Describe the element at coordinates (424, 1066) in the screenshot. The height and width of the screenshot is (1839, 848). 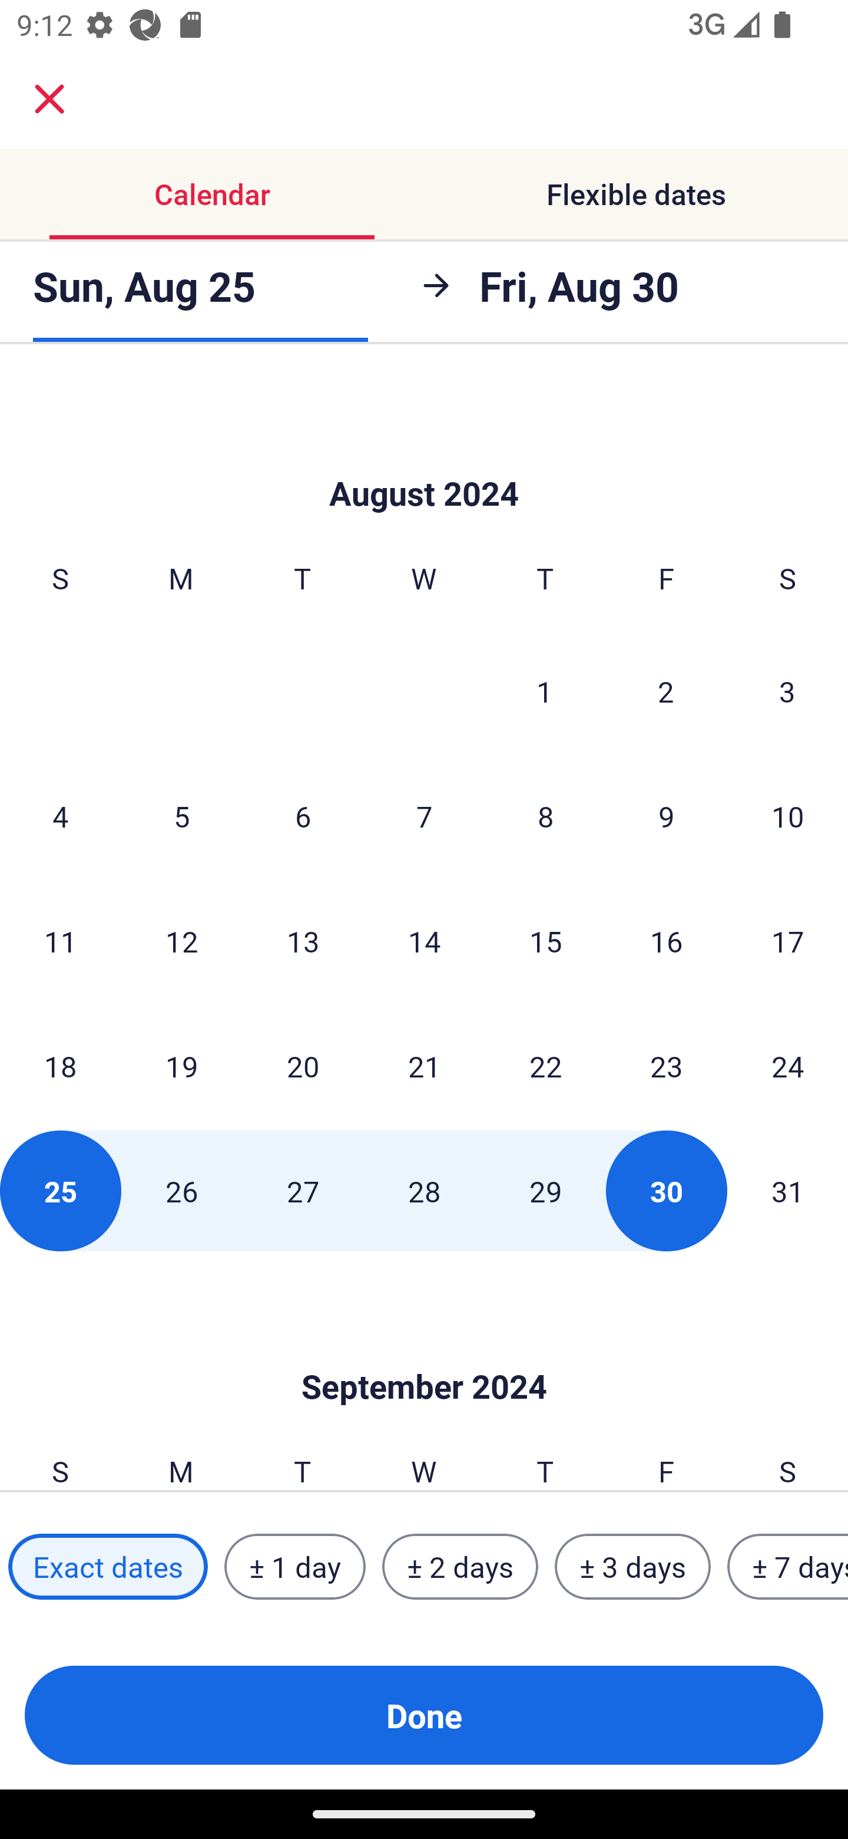
I see `21 Wednesday, August 21, 2024` at that location.